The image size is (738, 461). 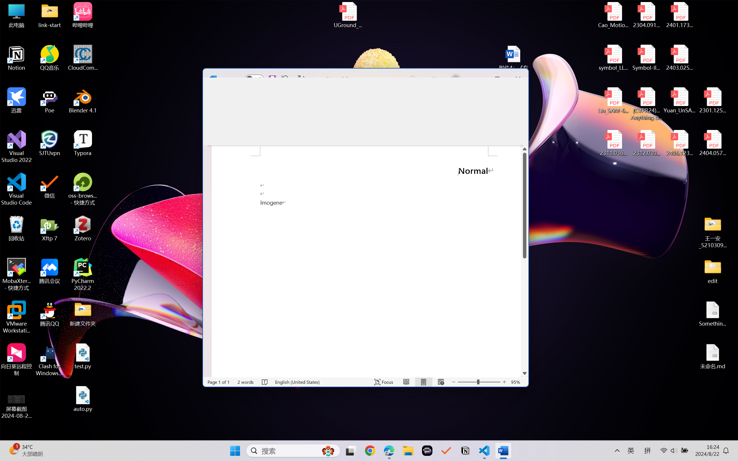 I want to click on Pen: Galaxy, 1 mm, so click(x=325, y=119).